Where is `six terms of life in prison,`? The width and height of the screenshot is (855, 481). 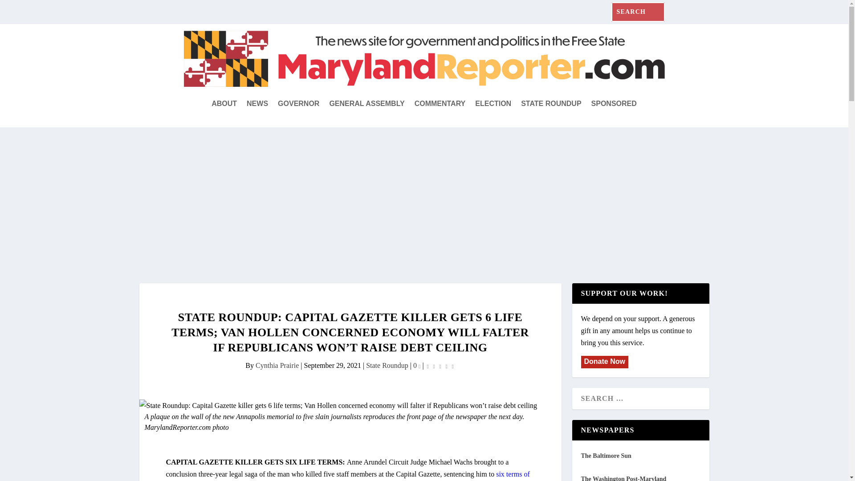 six terms of life in prison, is located at coordinates (347, 476).